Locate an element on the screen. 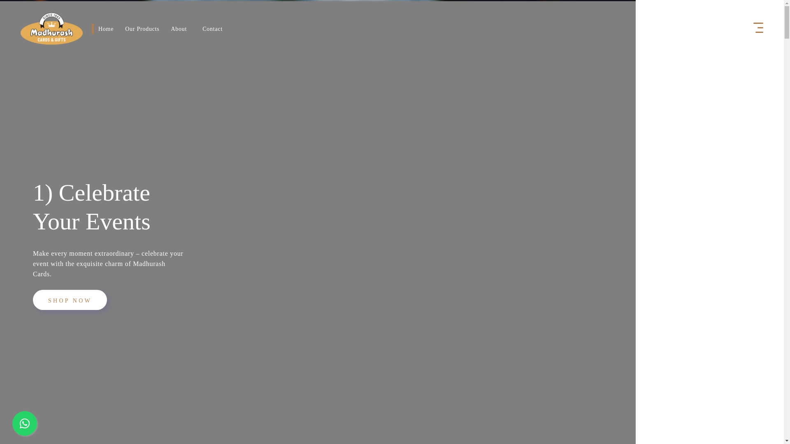  About is located at coordinates (179, 28).